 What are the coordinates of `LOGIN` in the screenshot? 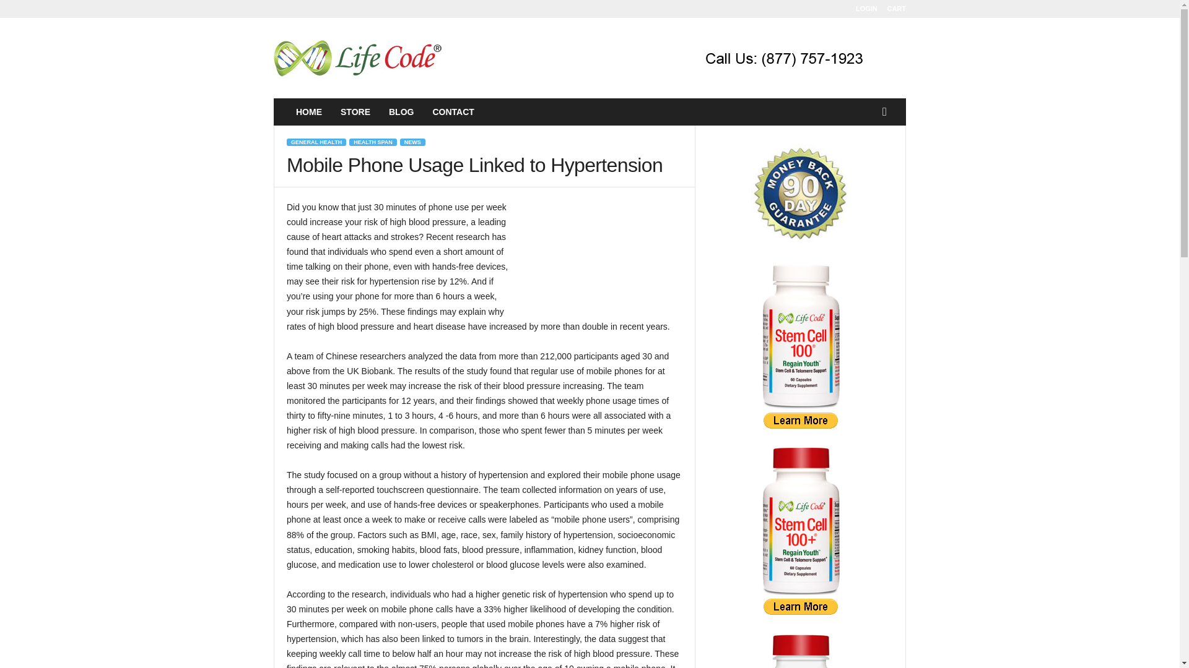 It's located at (866, 9).